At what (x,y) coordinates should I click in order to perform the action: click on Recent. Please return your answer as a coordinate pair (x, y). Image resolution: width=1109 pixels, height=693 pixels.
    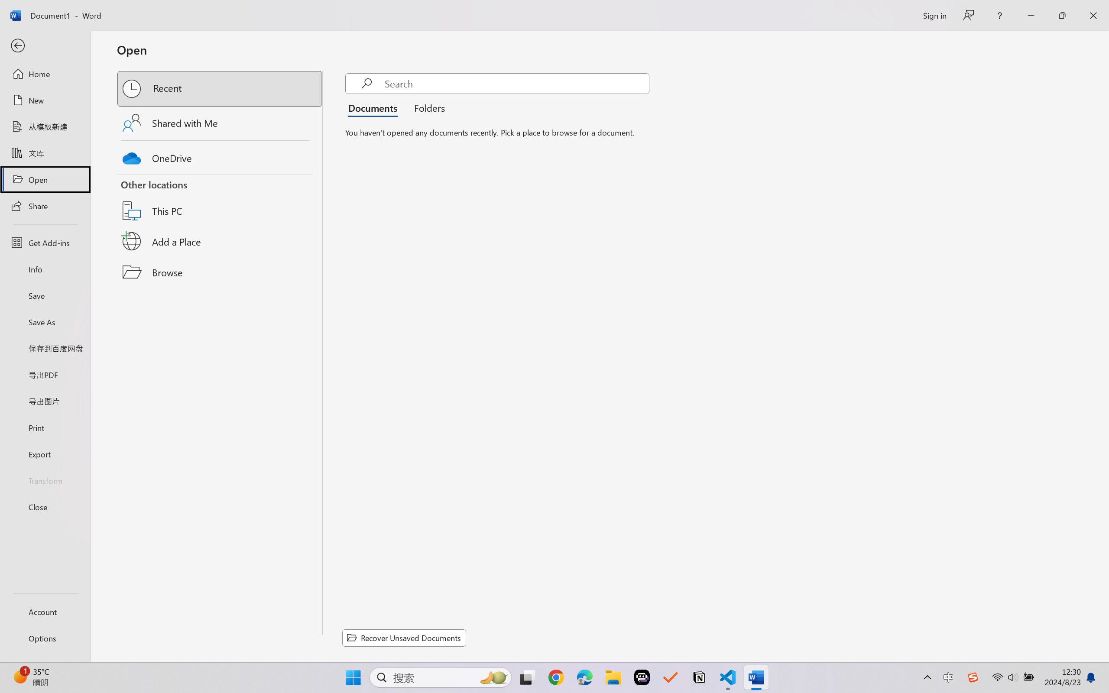
    Looking at the image, I should click on (220, 88).